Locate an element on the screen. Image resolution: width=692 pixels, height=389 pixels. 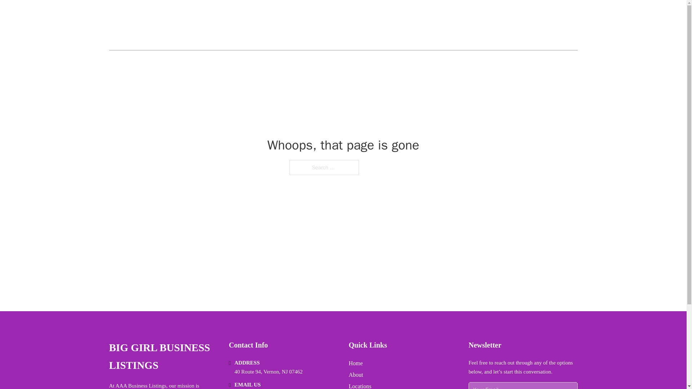
BIG GIRL BUSINESS LISTINGS is located at coordinates (163, 357).